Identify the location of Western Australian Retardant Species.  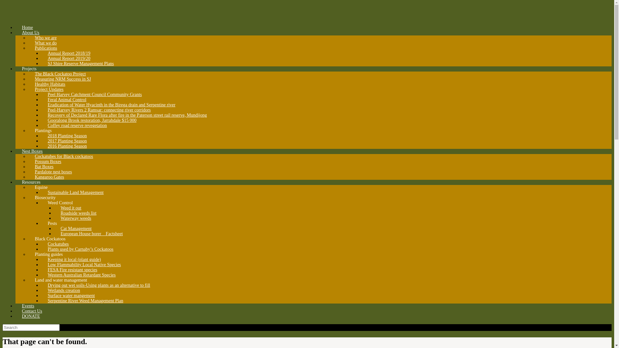
(82, 275).